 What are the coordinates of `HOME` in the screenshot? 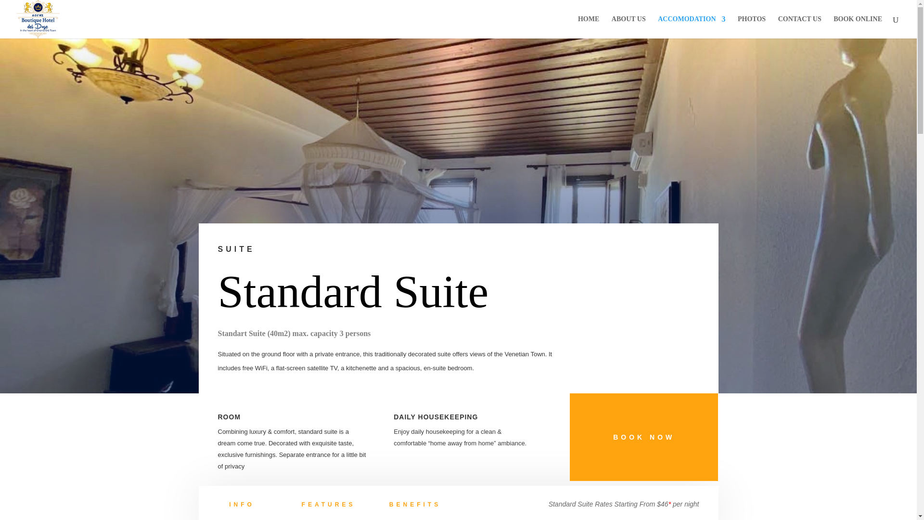 It's located at (588, 27).